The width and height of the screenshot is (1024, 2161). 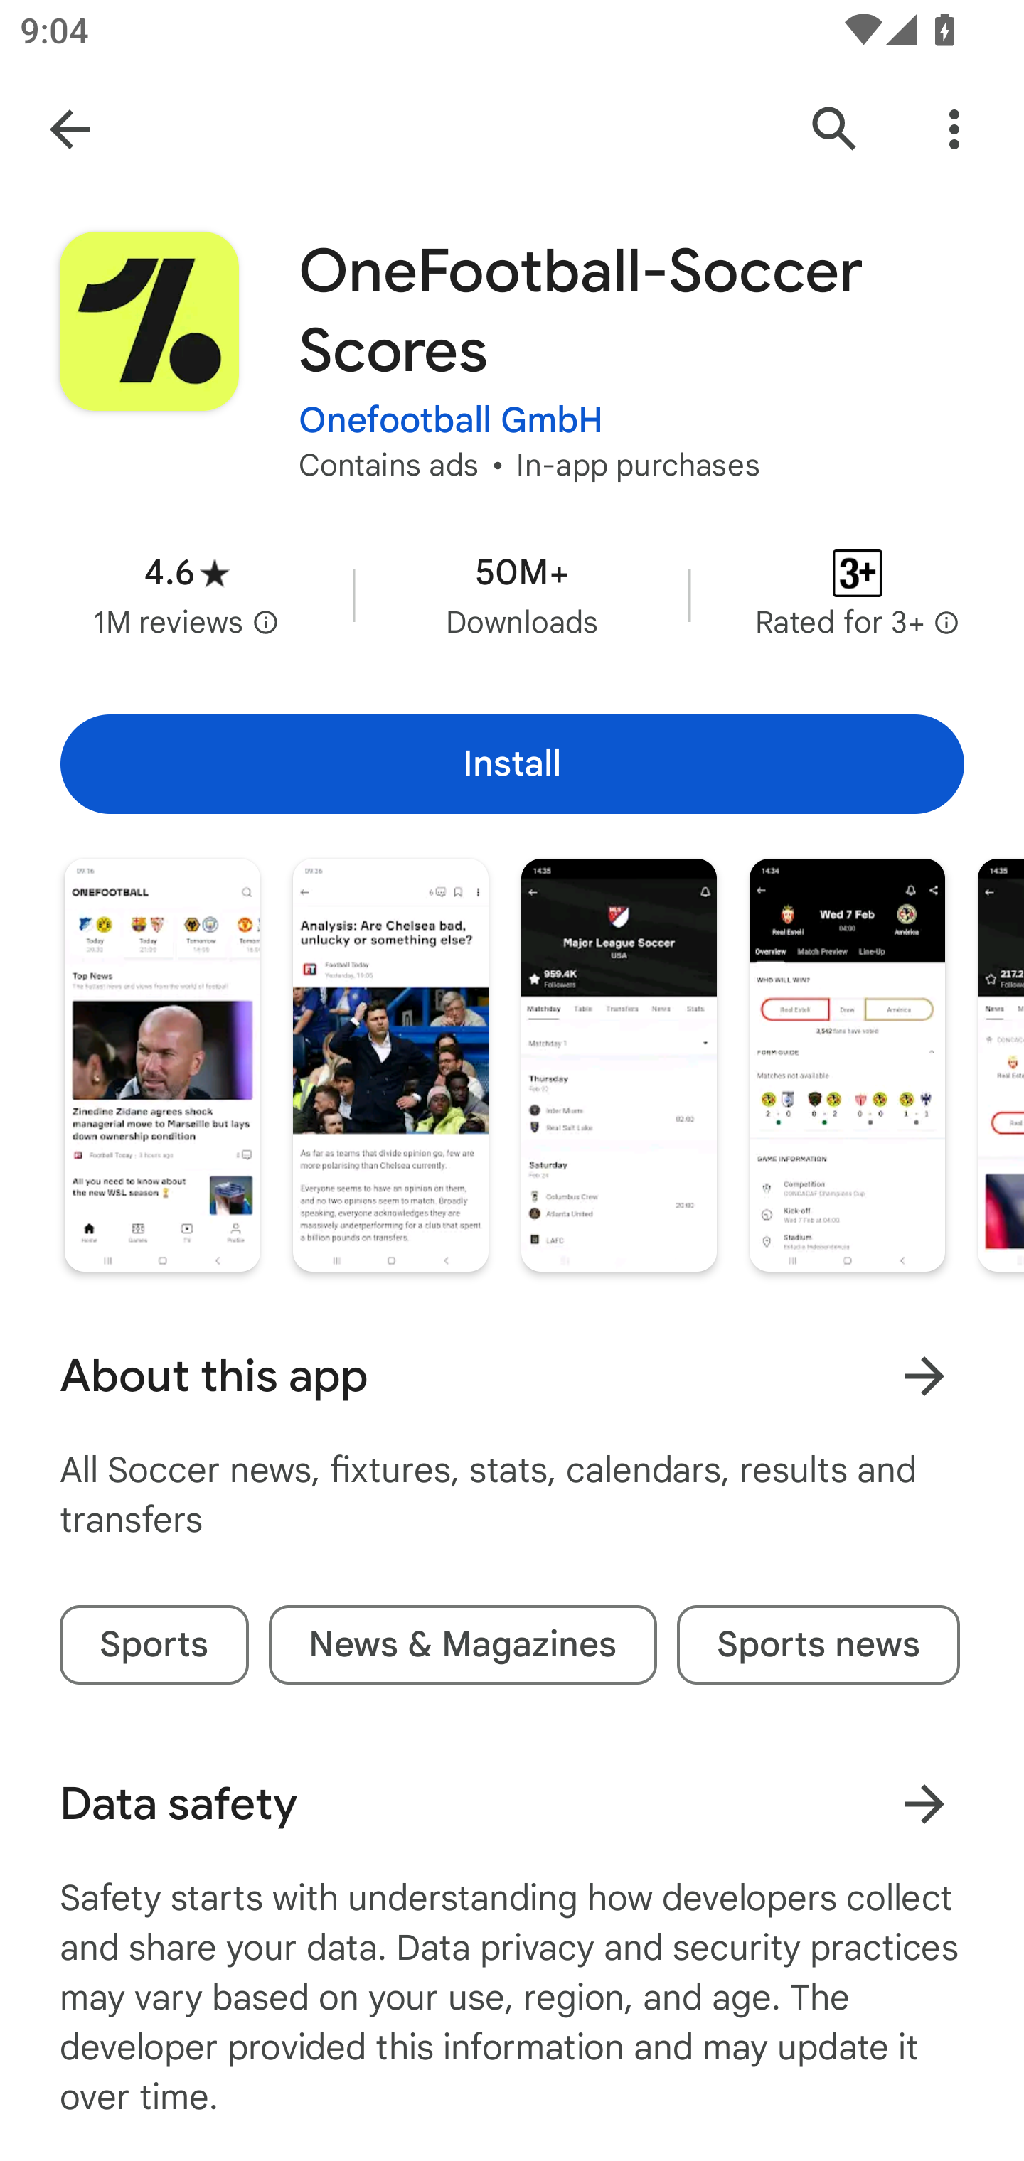 I want to click on Screenshot "2" of "8", so click(x=390, y=1063).